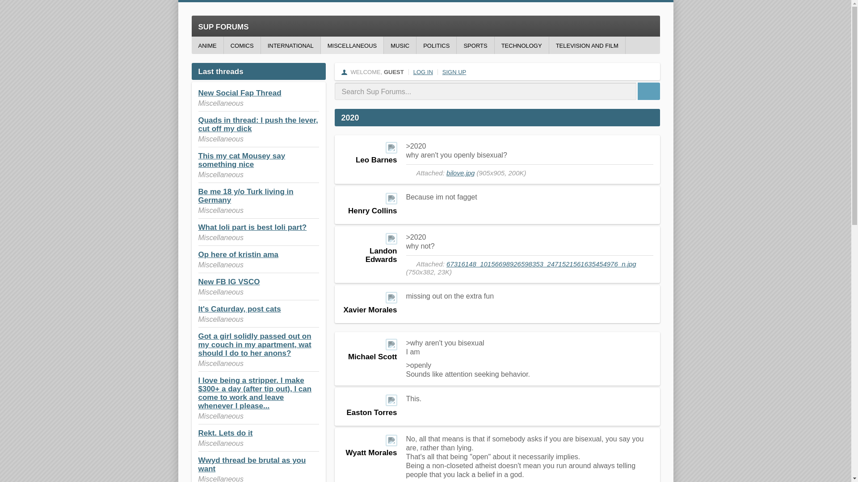 This screenshot has height=482, width=858. What do you see at coordinates (242, 160) in the screenshot?
I see `This my cat Mousey say something nice` at bounding box center [242, 160].